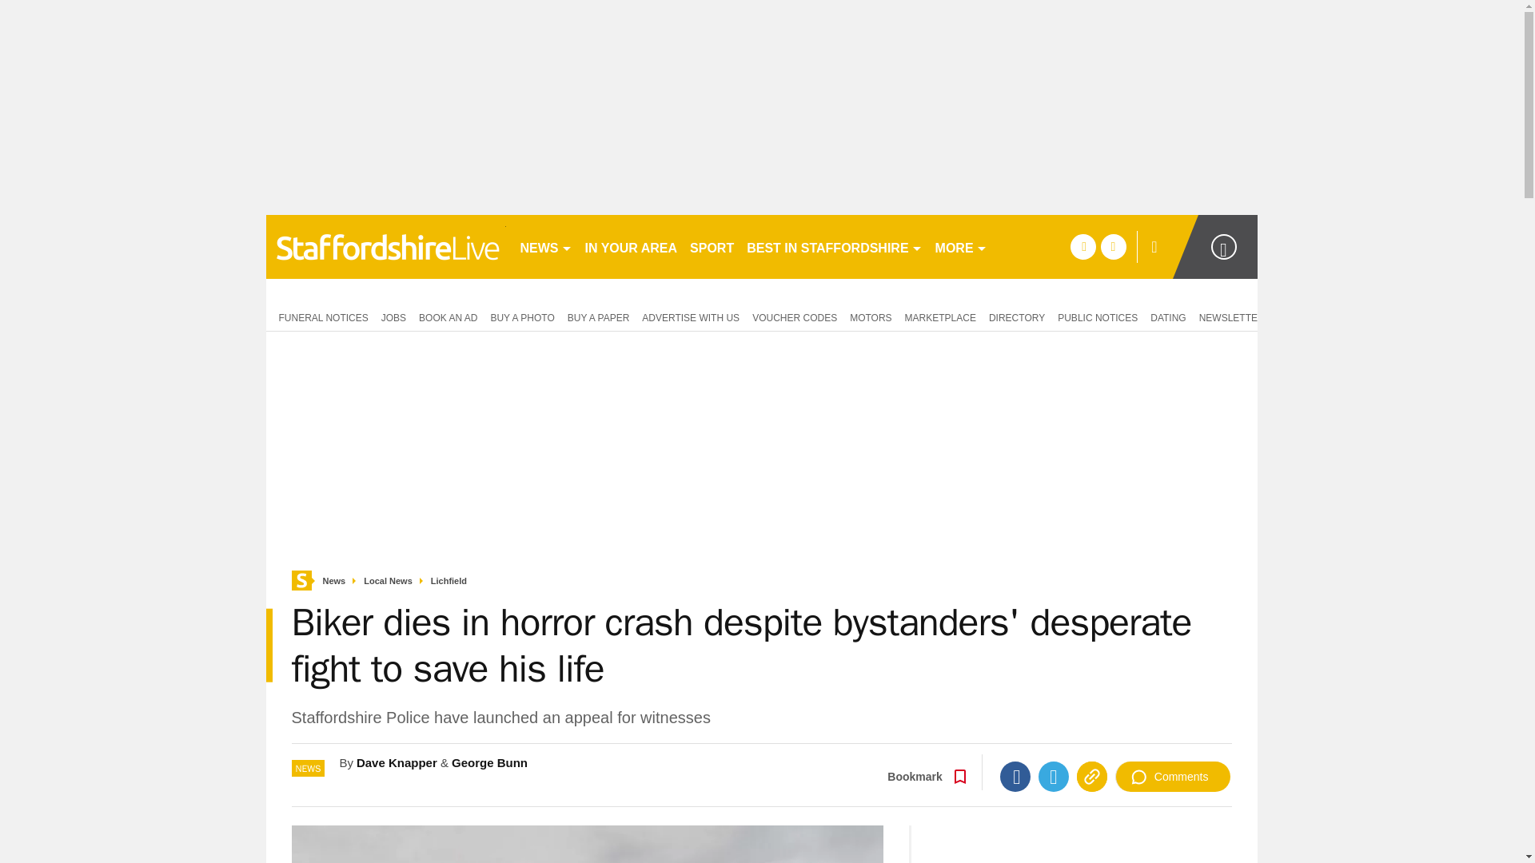 This screenshot has width=1535, height=863. Describe the element at coordinates (961, 246) in the screenshot. I see `MORE` at that location.